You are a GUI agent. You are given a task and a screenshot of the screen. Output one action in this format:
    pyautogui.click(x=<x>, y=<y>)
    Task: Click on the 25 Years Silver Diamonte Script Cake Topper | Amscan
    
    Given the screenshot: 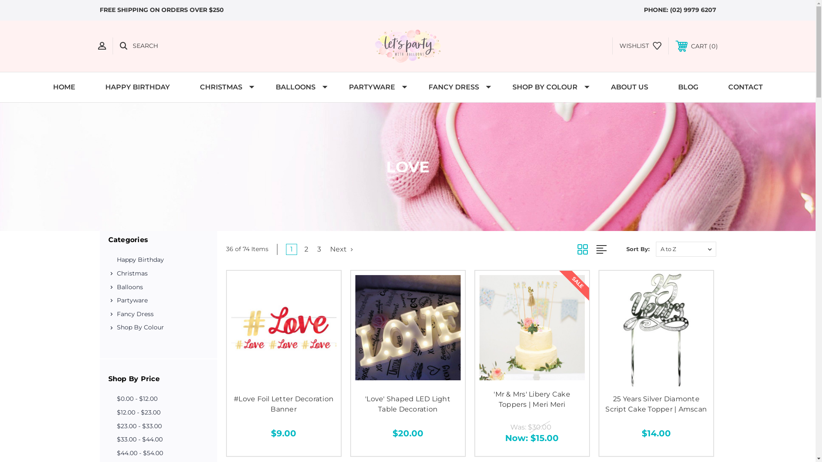 What is the action you would take?
    pyautogui.click(x=656, y=330)
    